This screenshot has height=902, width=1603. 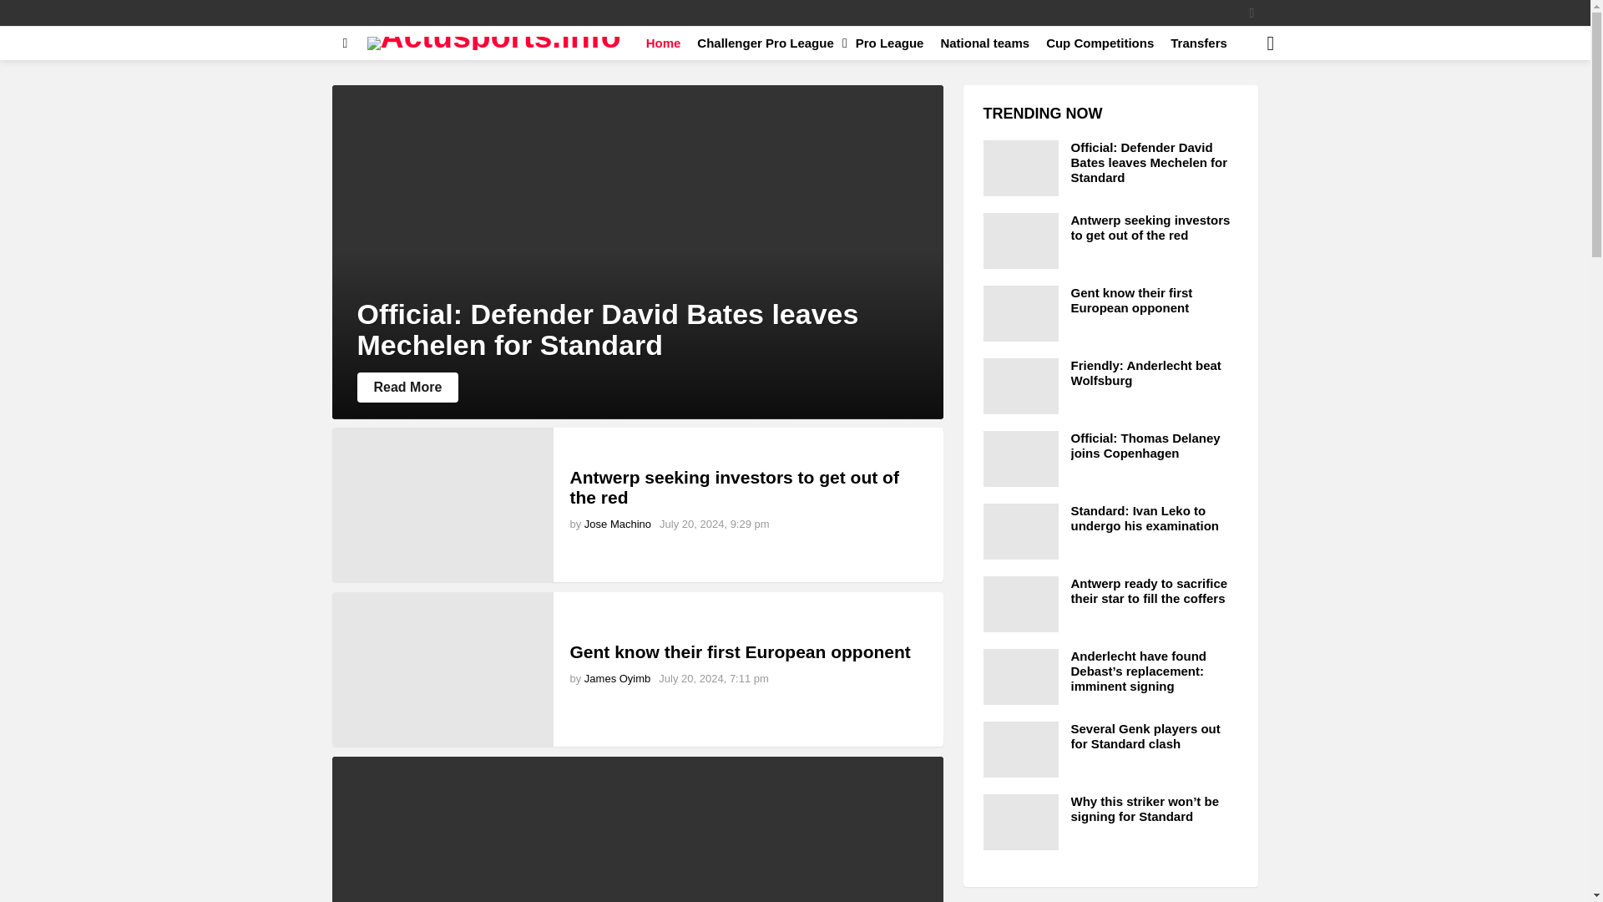 I want to click on Antwerp seeking investors to get out of the red, so click(x=733, y=487).